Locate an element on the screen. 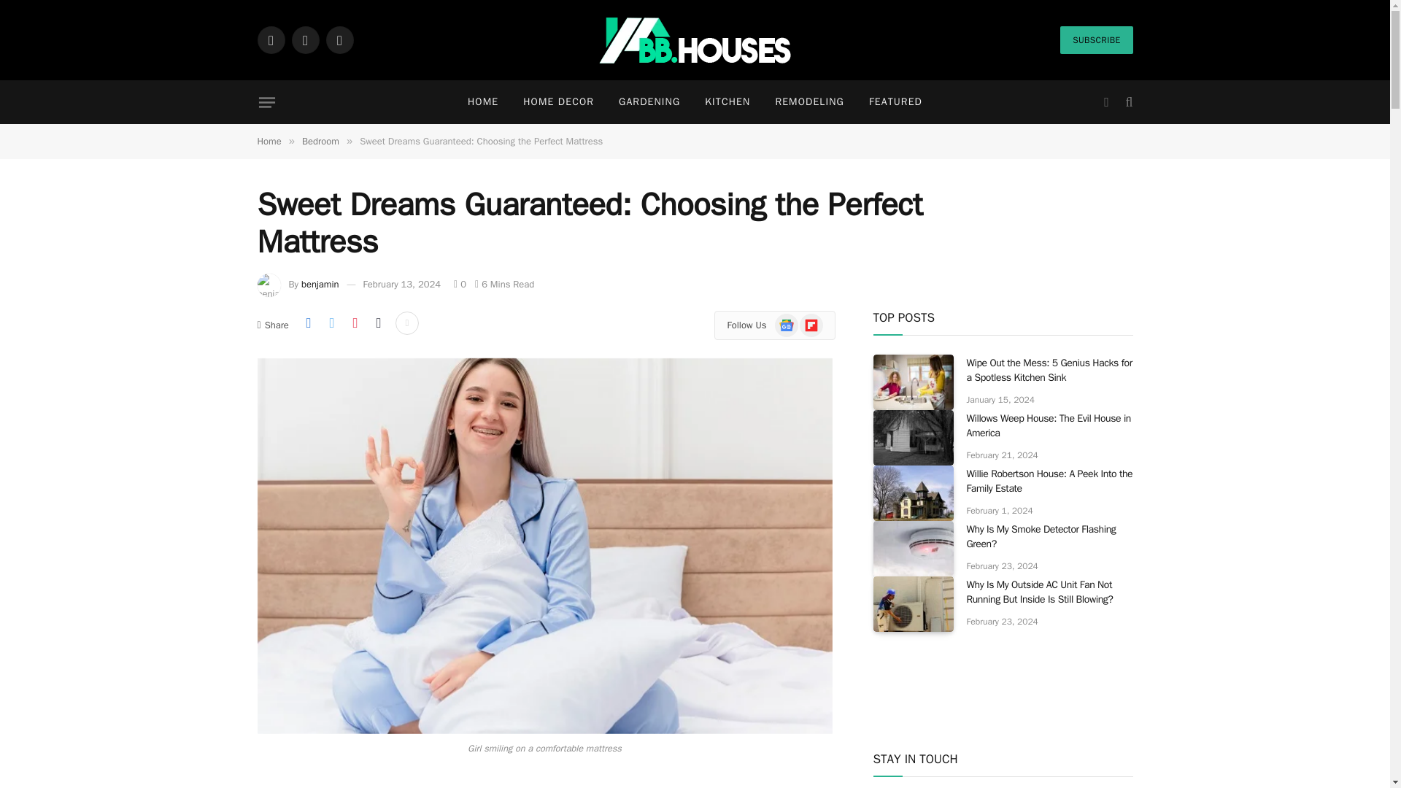  0 is located at coordinates (460, 285).